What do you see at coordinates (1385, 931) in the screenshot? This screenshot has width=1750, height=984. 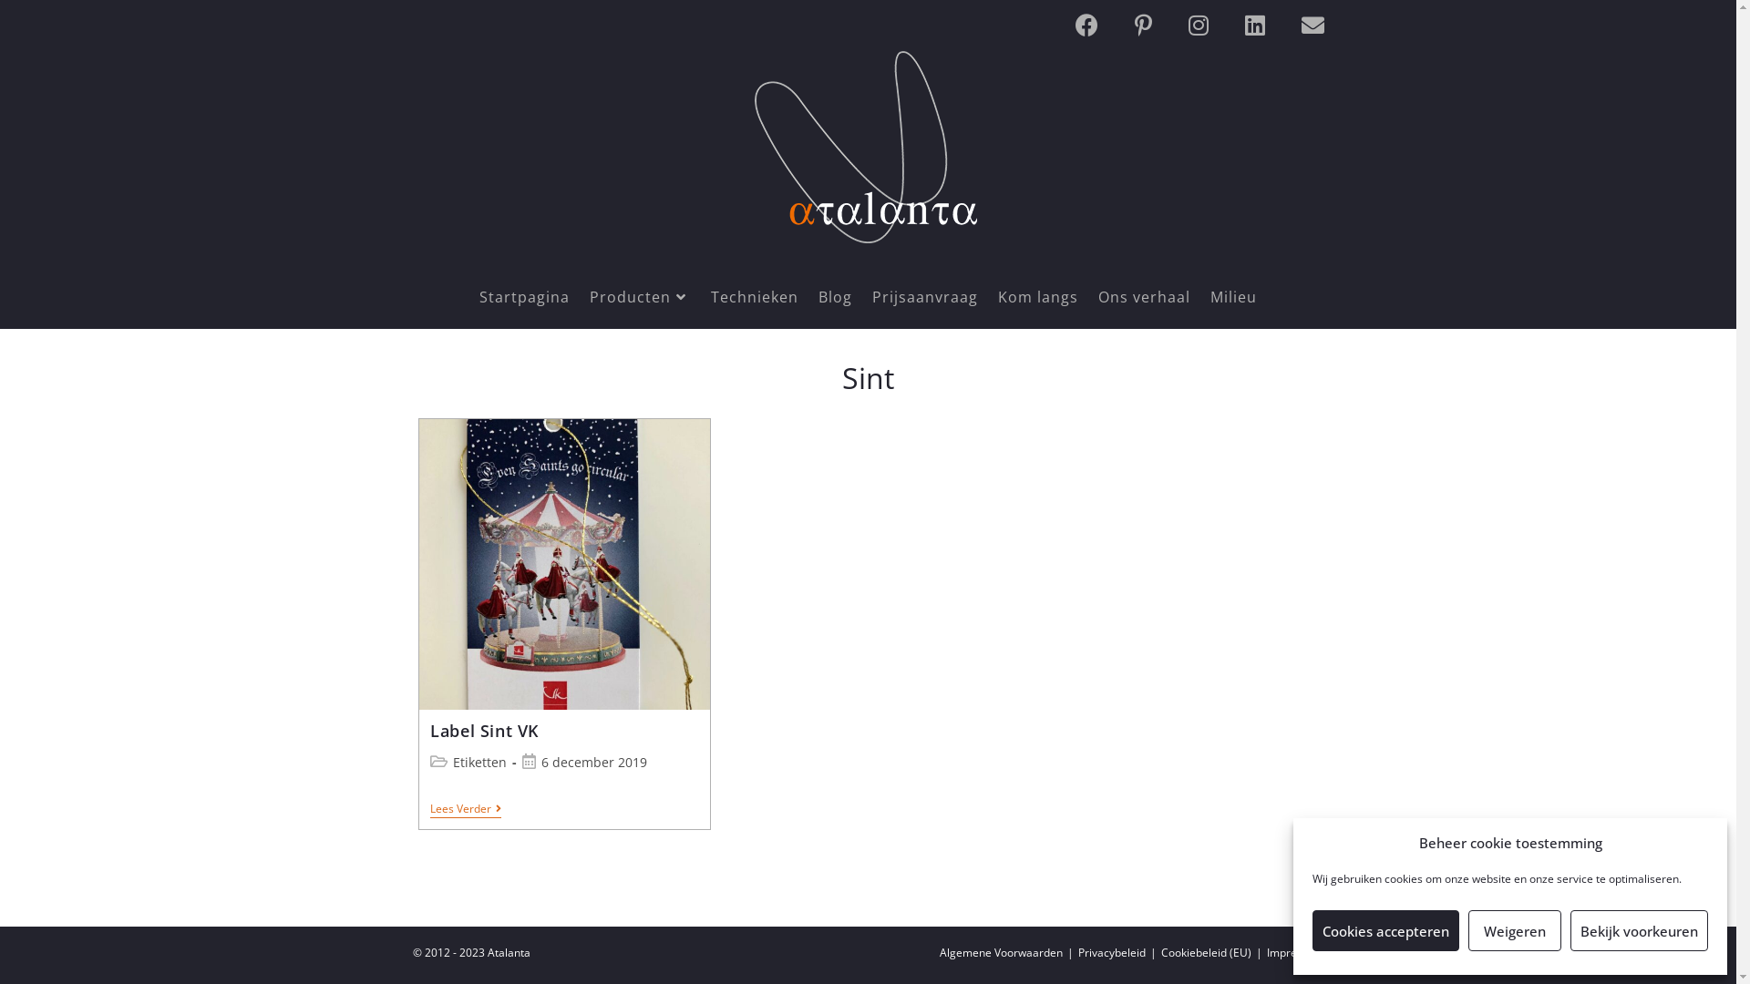 I see `Cookies accepteren` at bounding box center [1385, 931].